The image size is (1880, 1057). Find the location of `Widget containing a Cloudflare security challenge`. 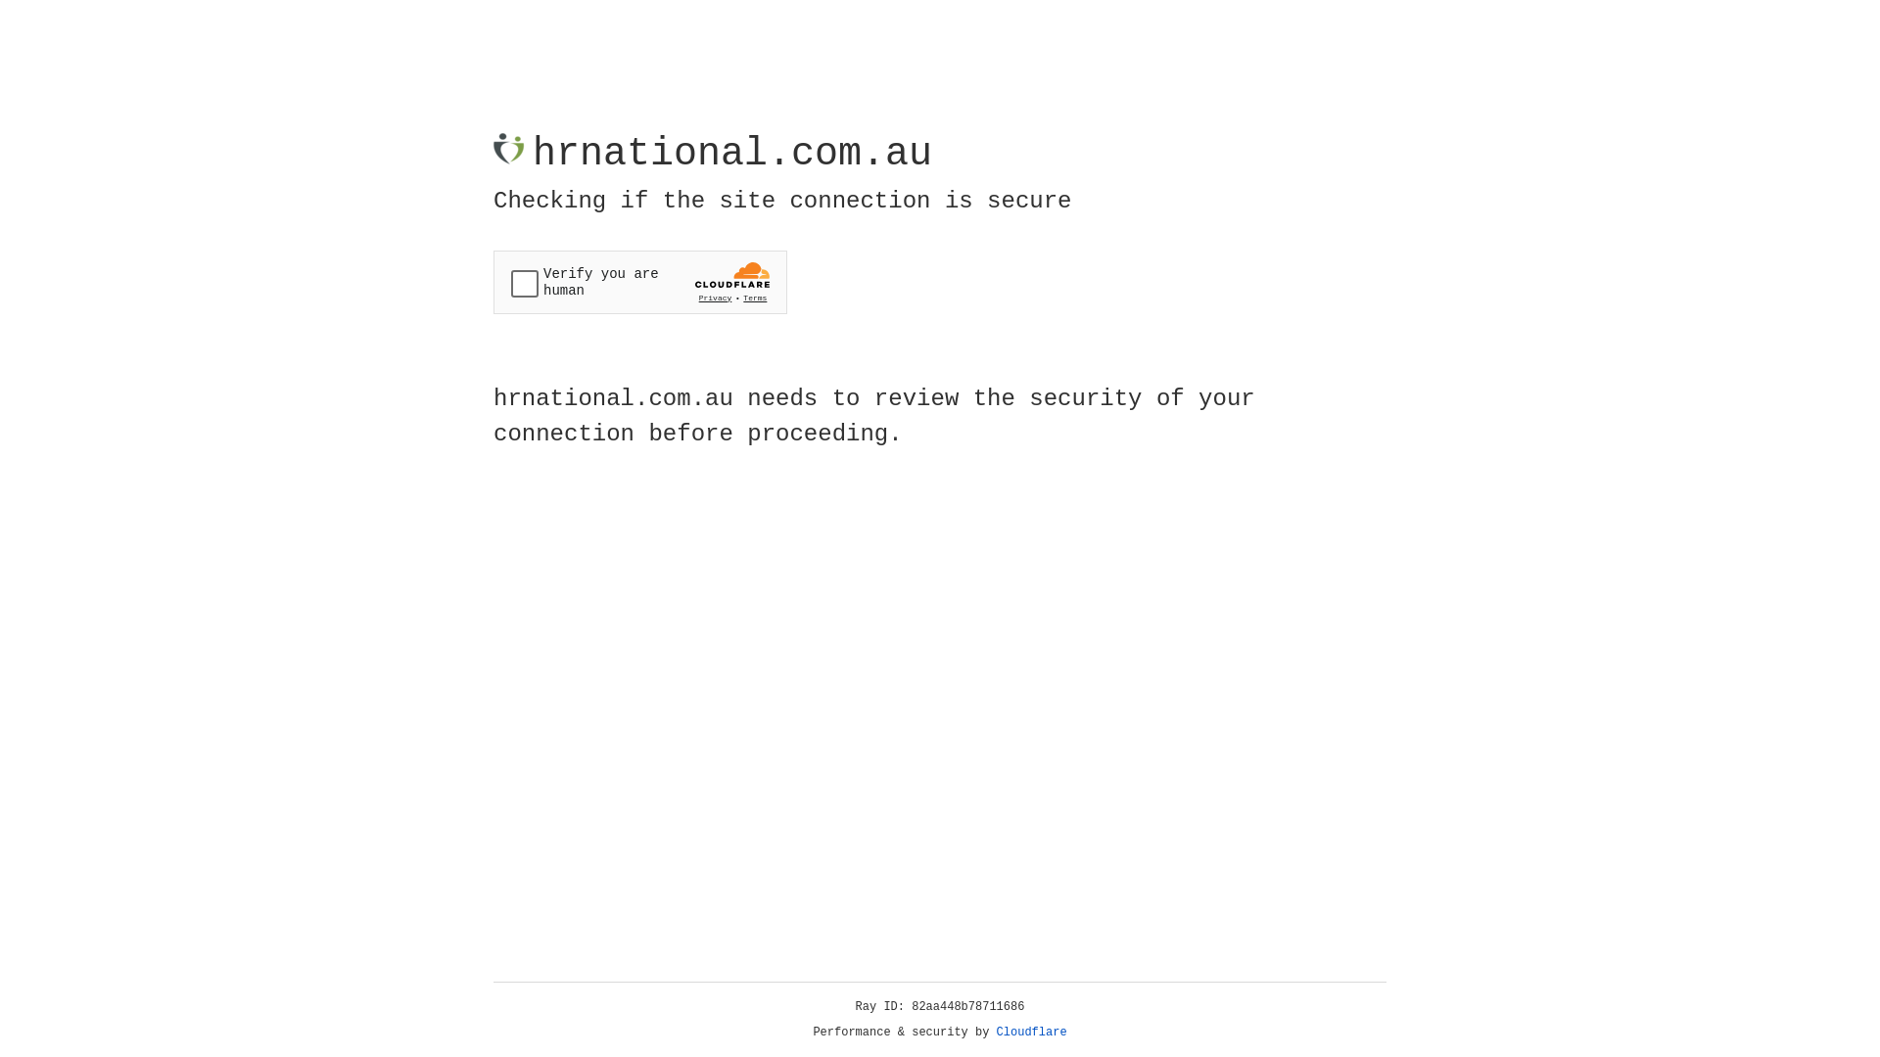

Widget containing a Cloudflare security challenge is located at coordinates (640, 282).